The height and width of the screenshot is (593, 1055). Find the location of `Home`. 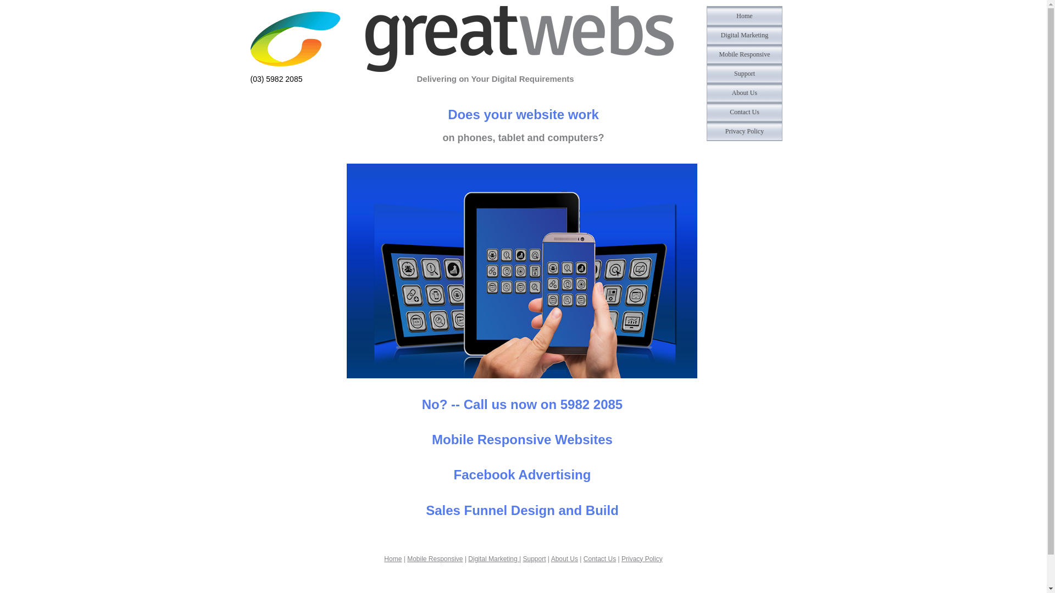

Home is located at coordinates (745, 16).